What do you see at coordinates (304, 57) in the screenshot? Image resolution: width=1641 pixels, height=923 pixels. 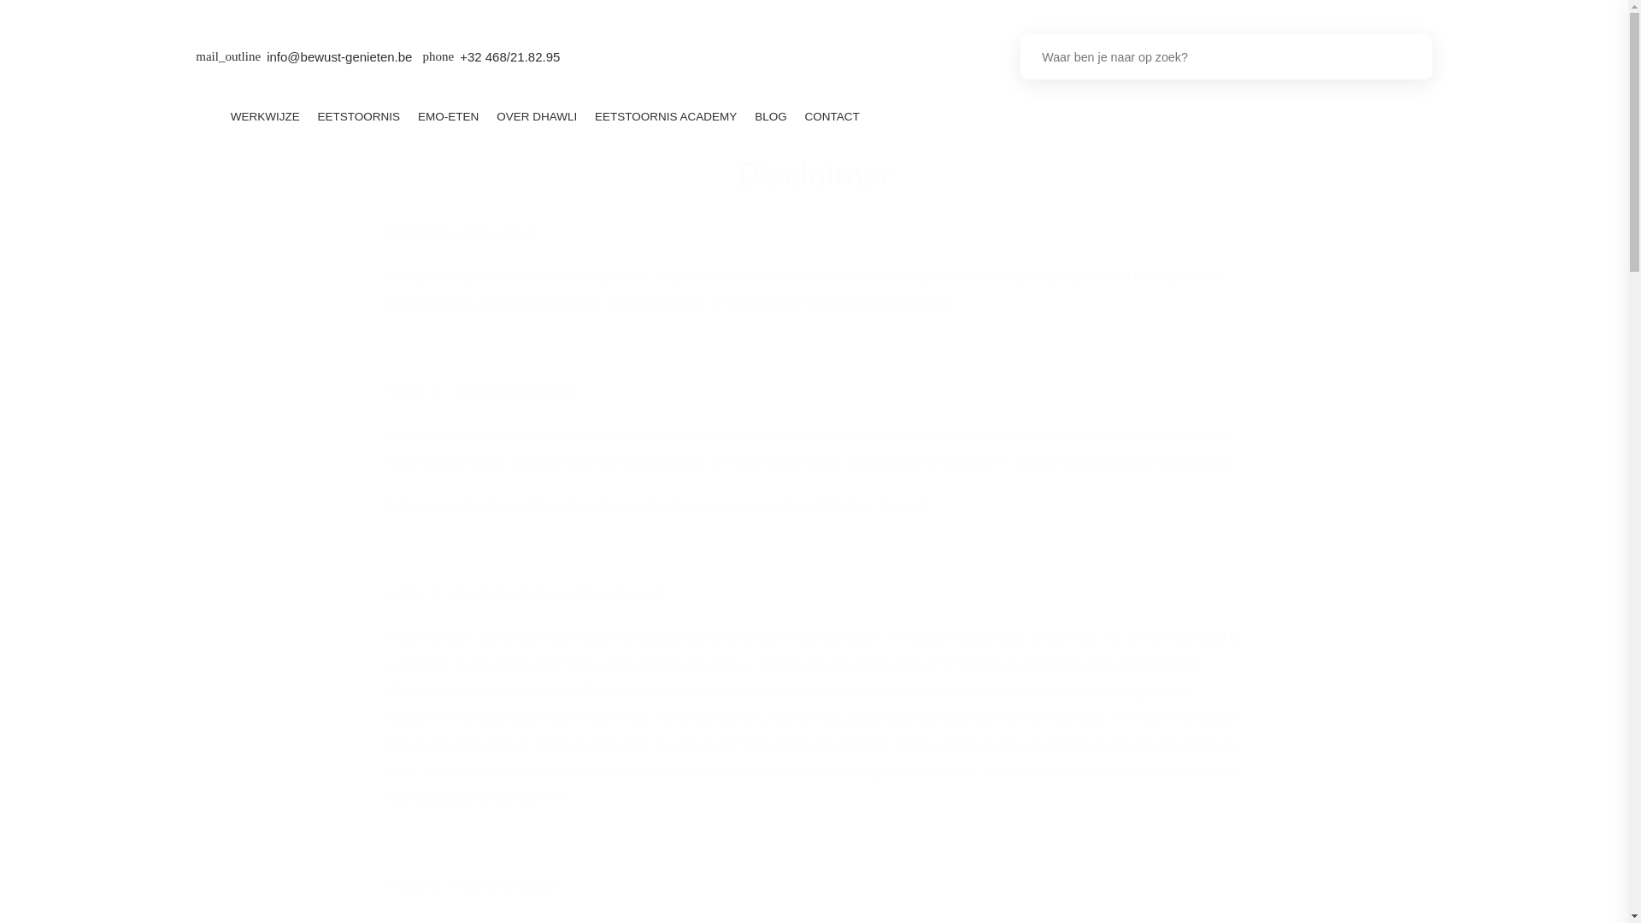 I see `mail_outline
info@bewust-genieten.be` at bounding box center [304, 57].